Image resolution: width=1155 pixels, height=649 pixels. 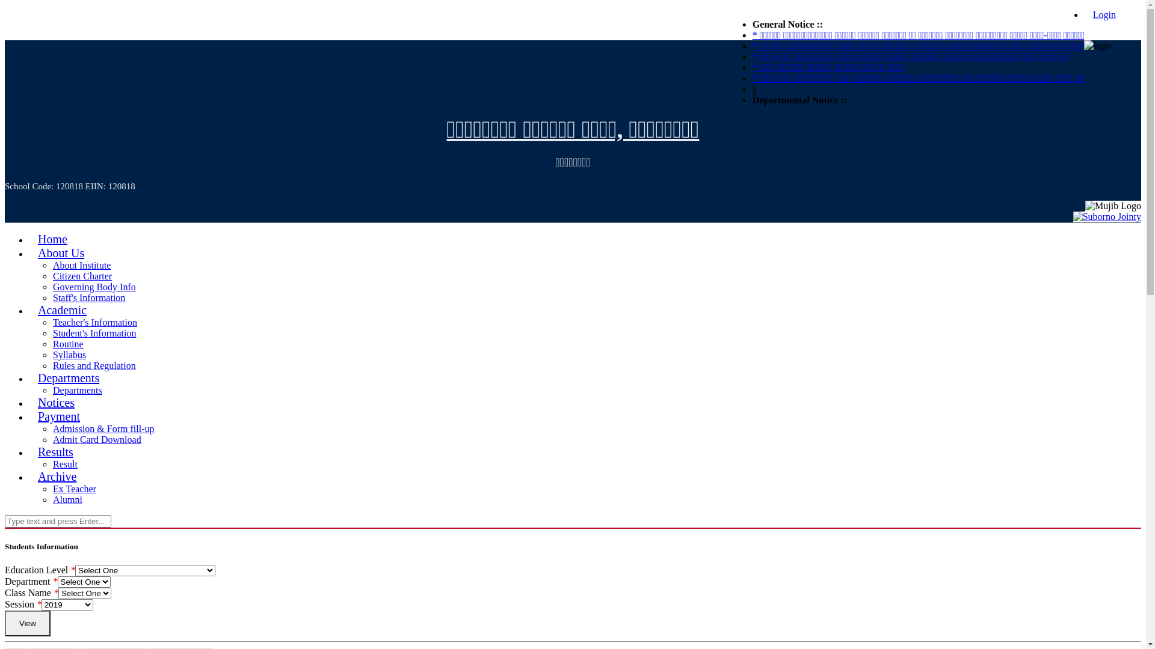 I want to click on Home, so click(x=53, y=239).